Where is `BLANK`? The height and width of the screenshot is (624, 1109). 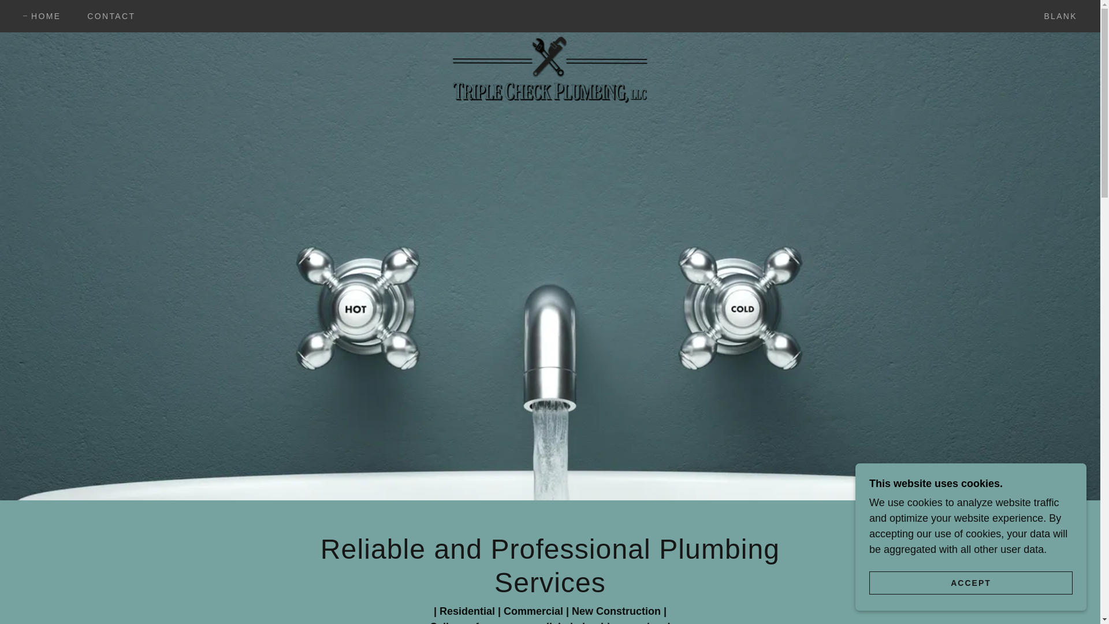
BLANK is located at coordinates (1056, 16).